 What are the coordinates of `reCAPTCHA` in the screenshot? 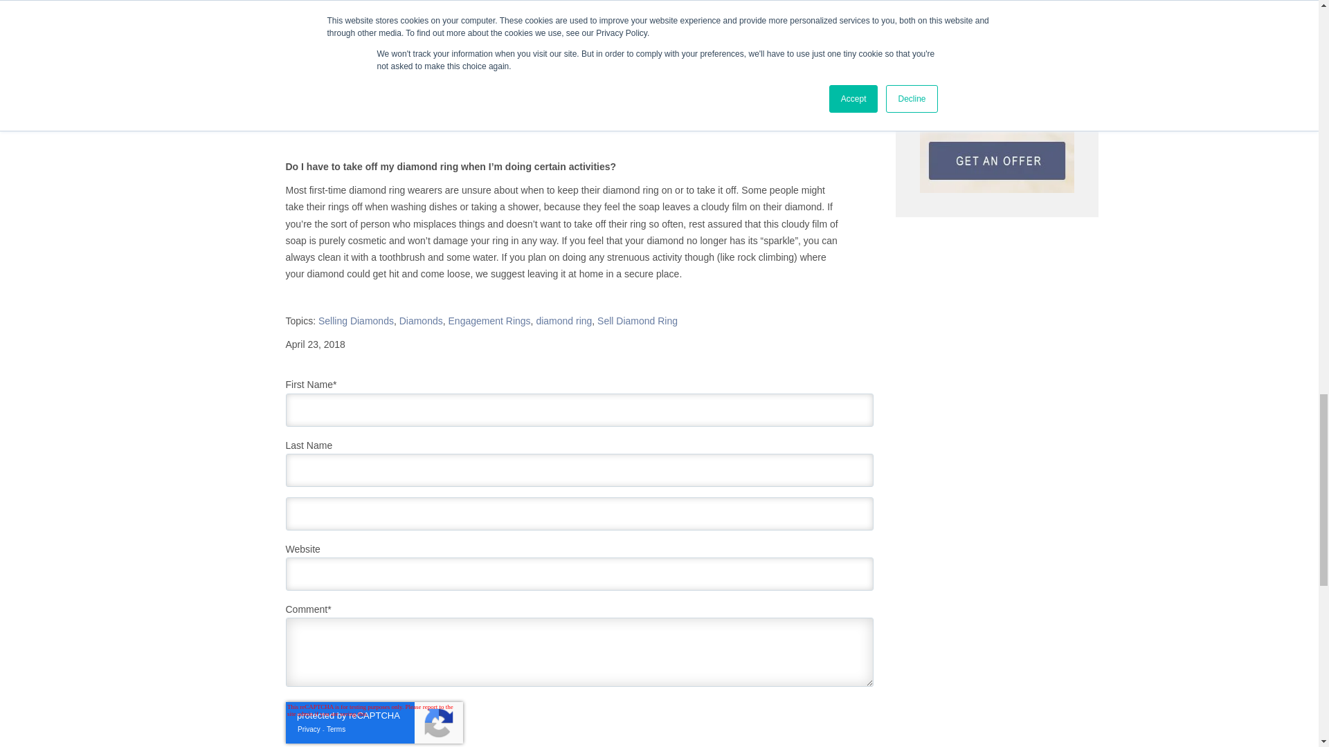 It's located at (374, 722).